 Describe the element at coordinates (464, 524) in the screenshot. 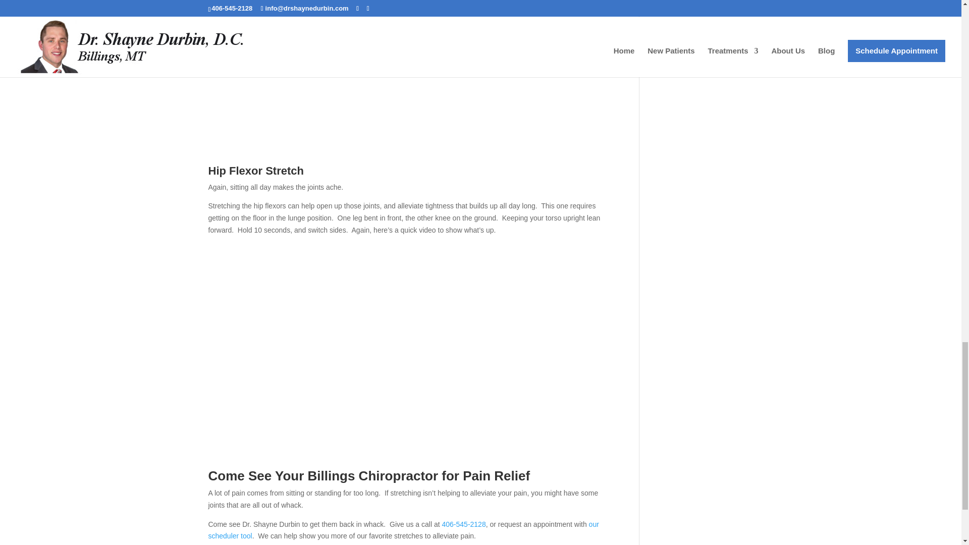

I see `406-545-2128` at that location.